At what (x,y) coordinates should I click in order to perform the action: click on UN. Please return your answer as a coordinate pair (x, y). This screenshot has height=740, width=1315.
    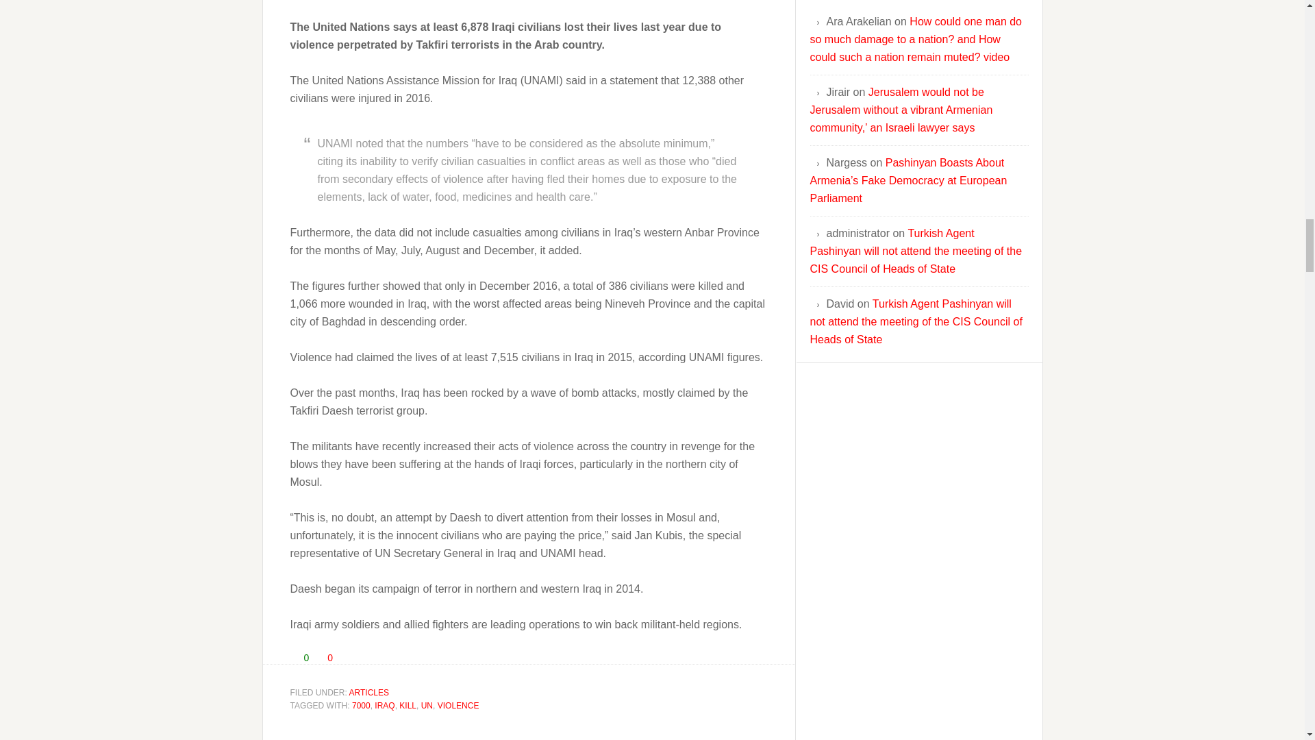
    Looking at the image, I should click on (426, 705).